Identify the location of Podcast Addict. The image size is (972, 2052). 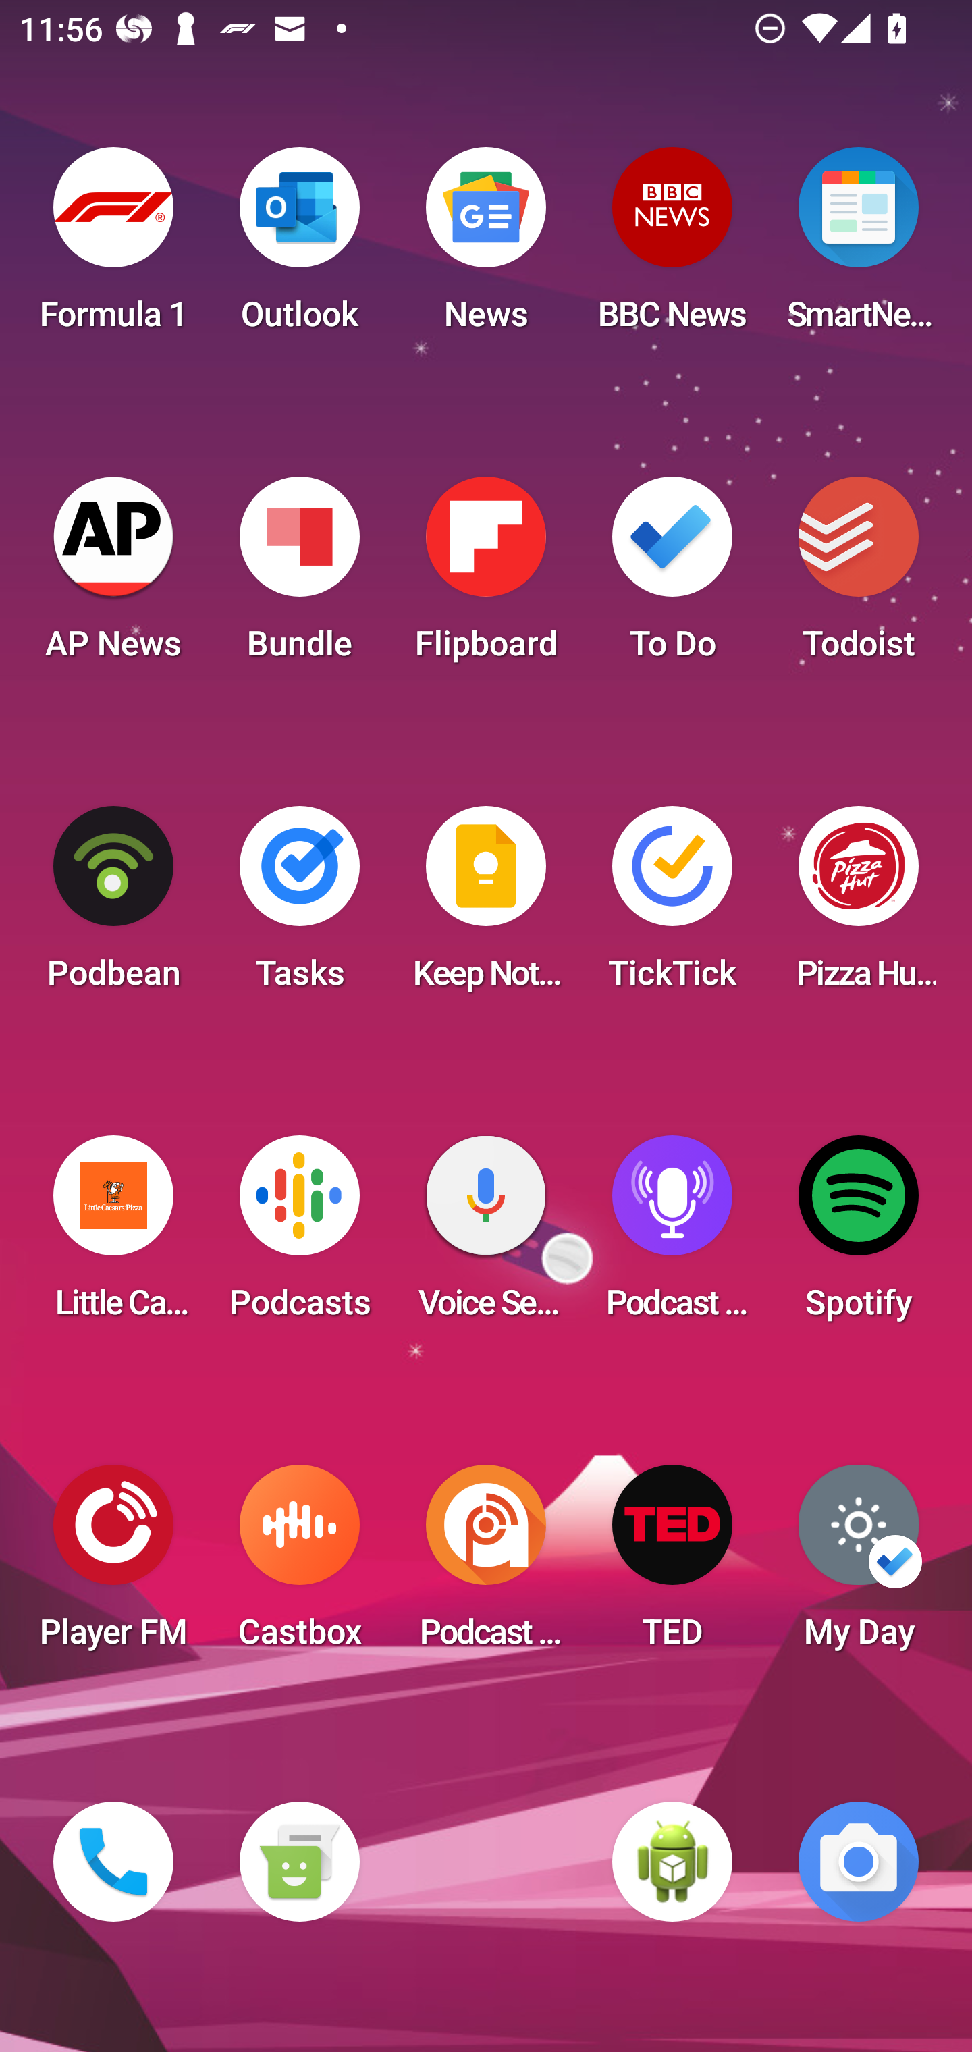
(486, 1565).